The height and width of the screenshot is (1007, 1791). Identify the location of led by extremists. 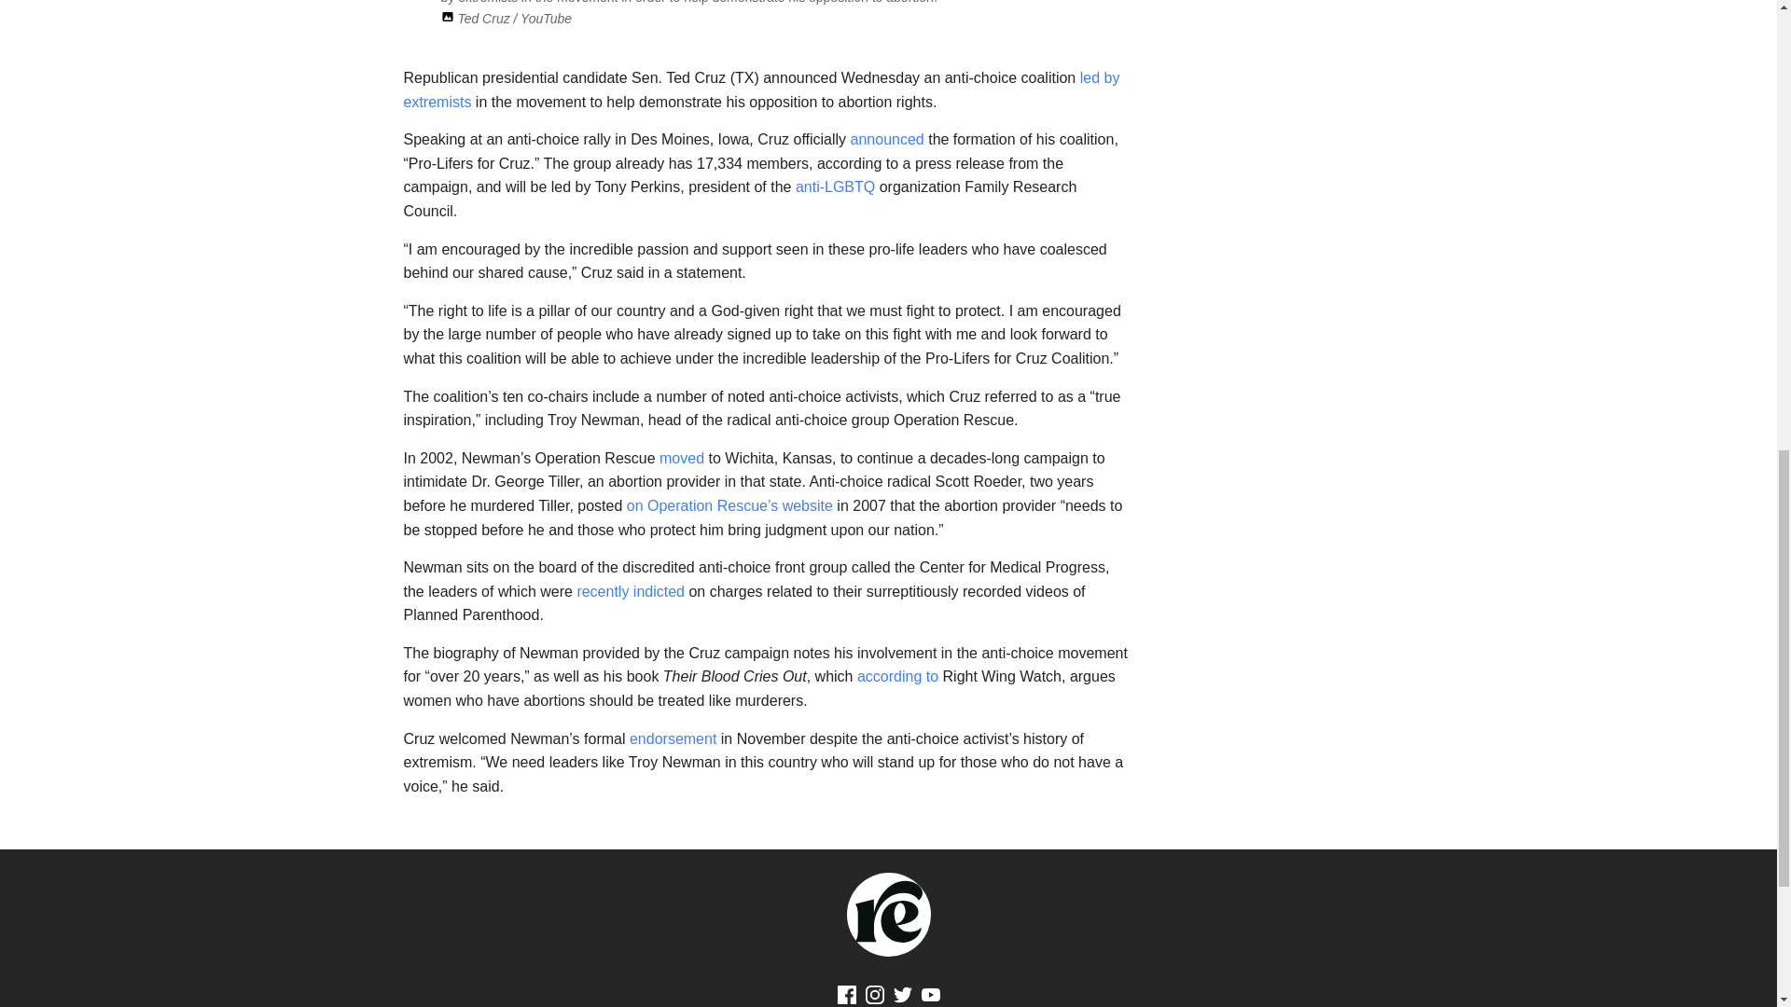
(761, 90).